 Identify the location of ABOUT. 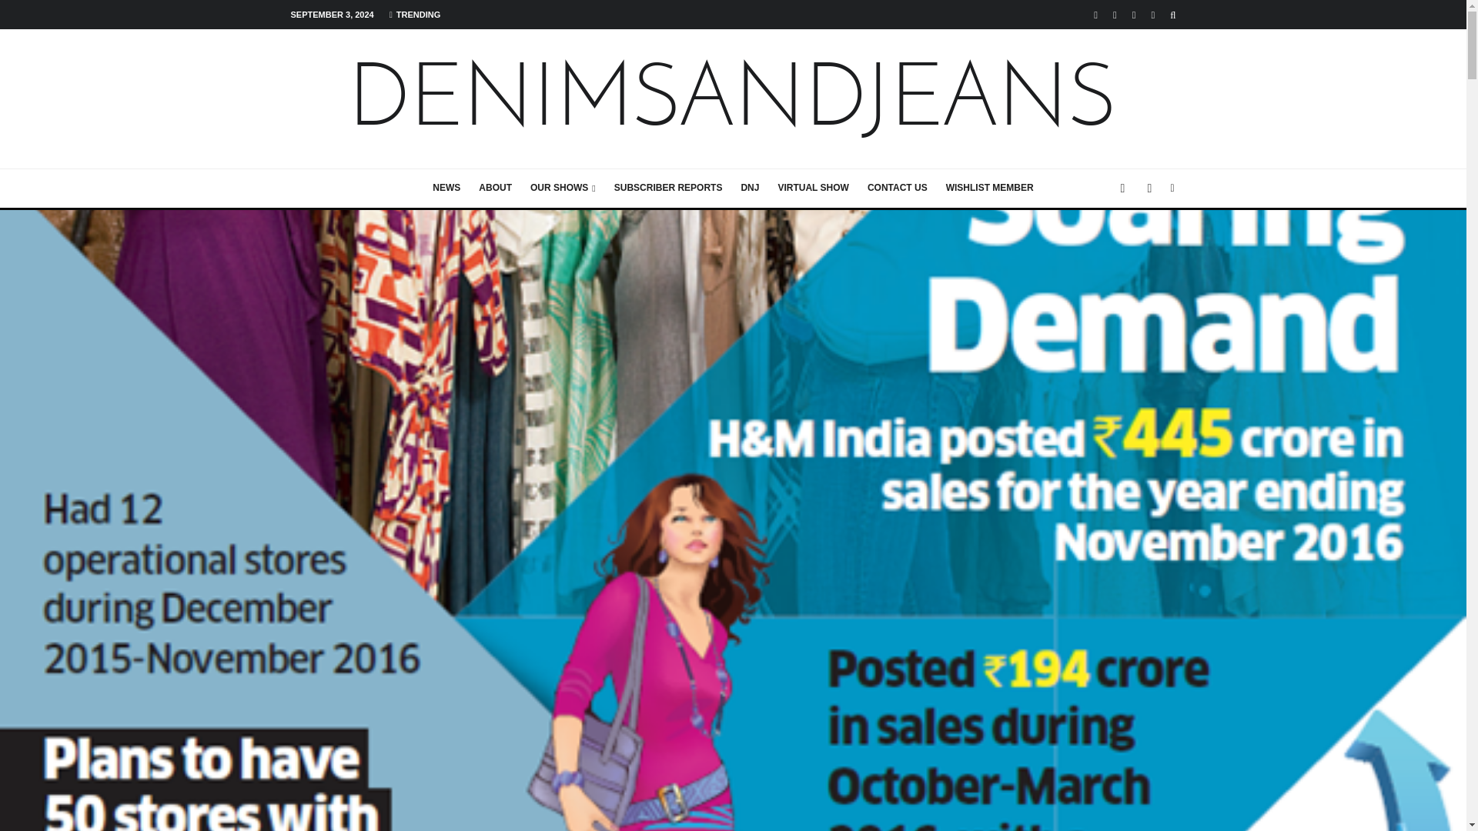
(496, 189).